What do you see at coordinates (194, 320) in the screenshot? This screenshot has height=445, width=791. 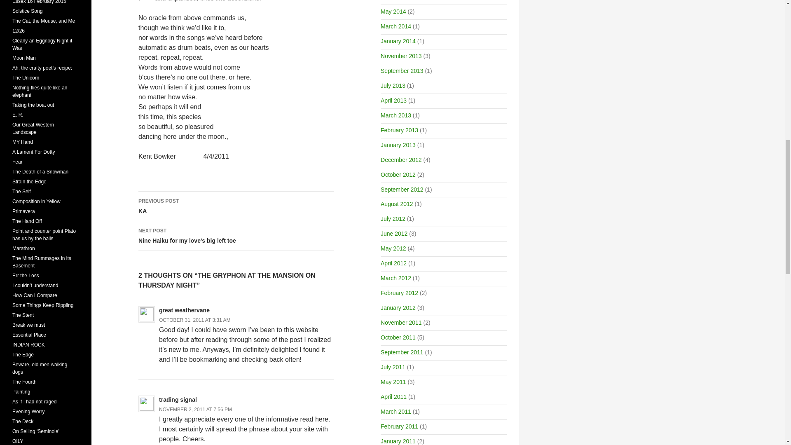 I see `OCTOBER 31, 2011 AT 3:31 AM` at bounding box center [194, 320].